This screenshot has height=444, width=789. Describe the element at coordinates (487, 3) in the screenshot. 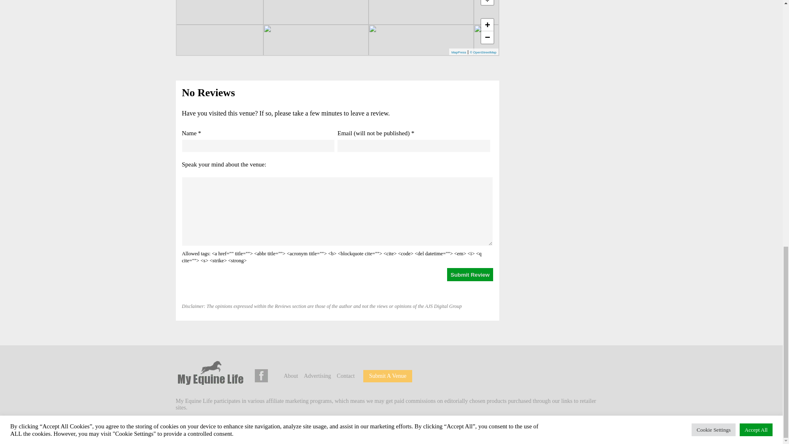

I see `Your Location` at that location.